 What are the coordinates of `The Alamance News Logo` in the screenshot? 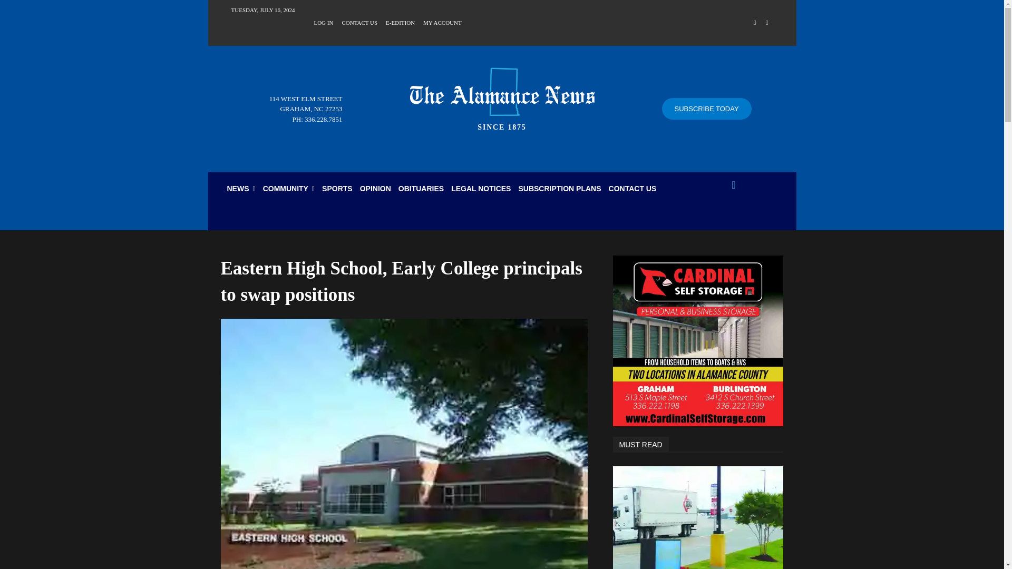 It's located at (502, 96).